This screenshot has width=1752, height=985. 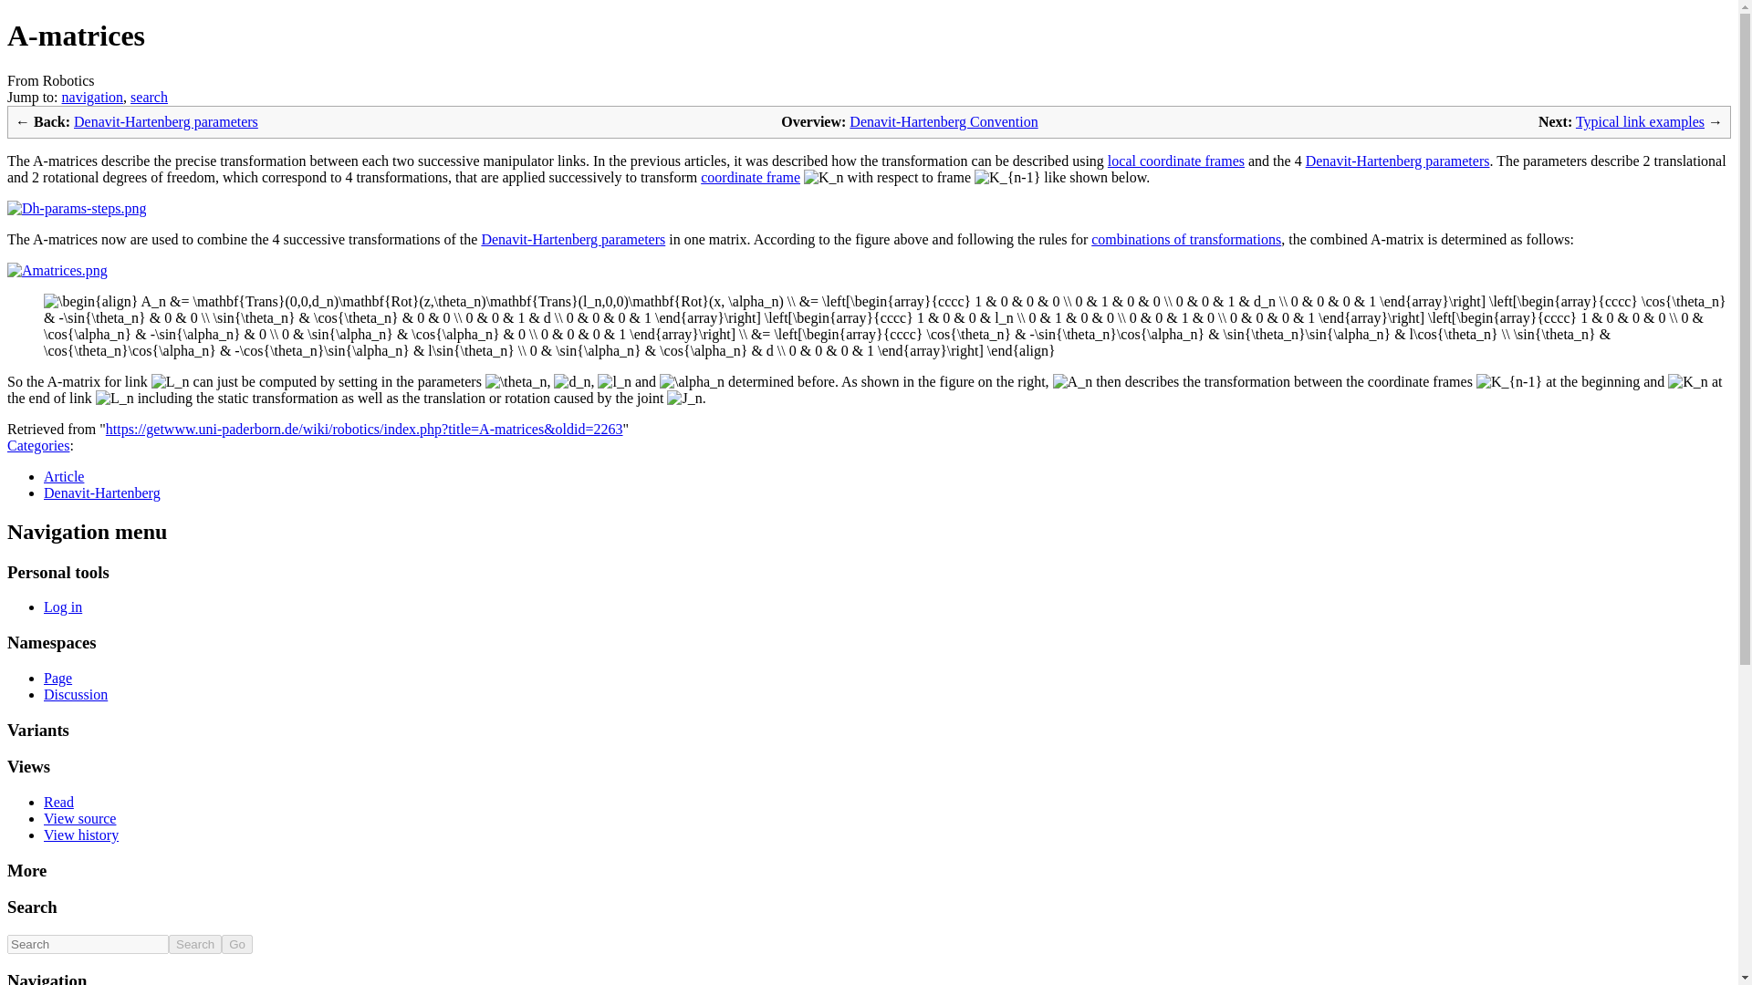 I want to click on View source, so click(x=79, y=818).